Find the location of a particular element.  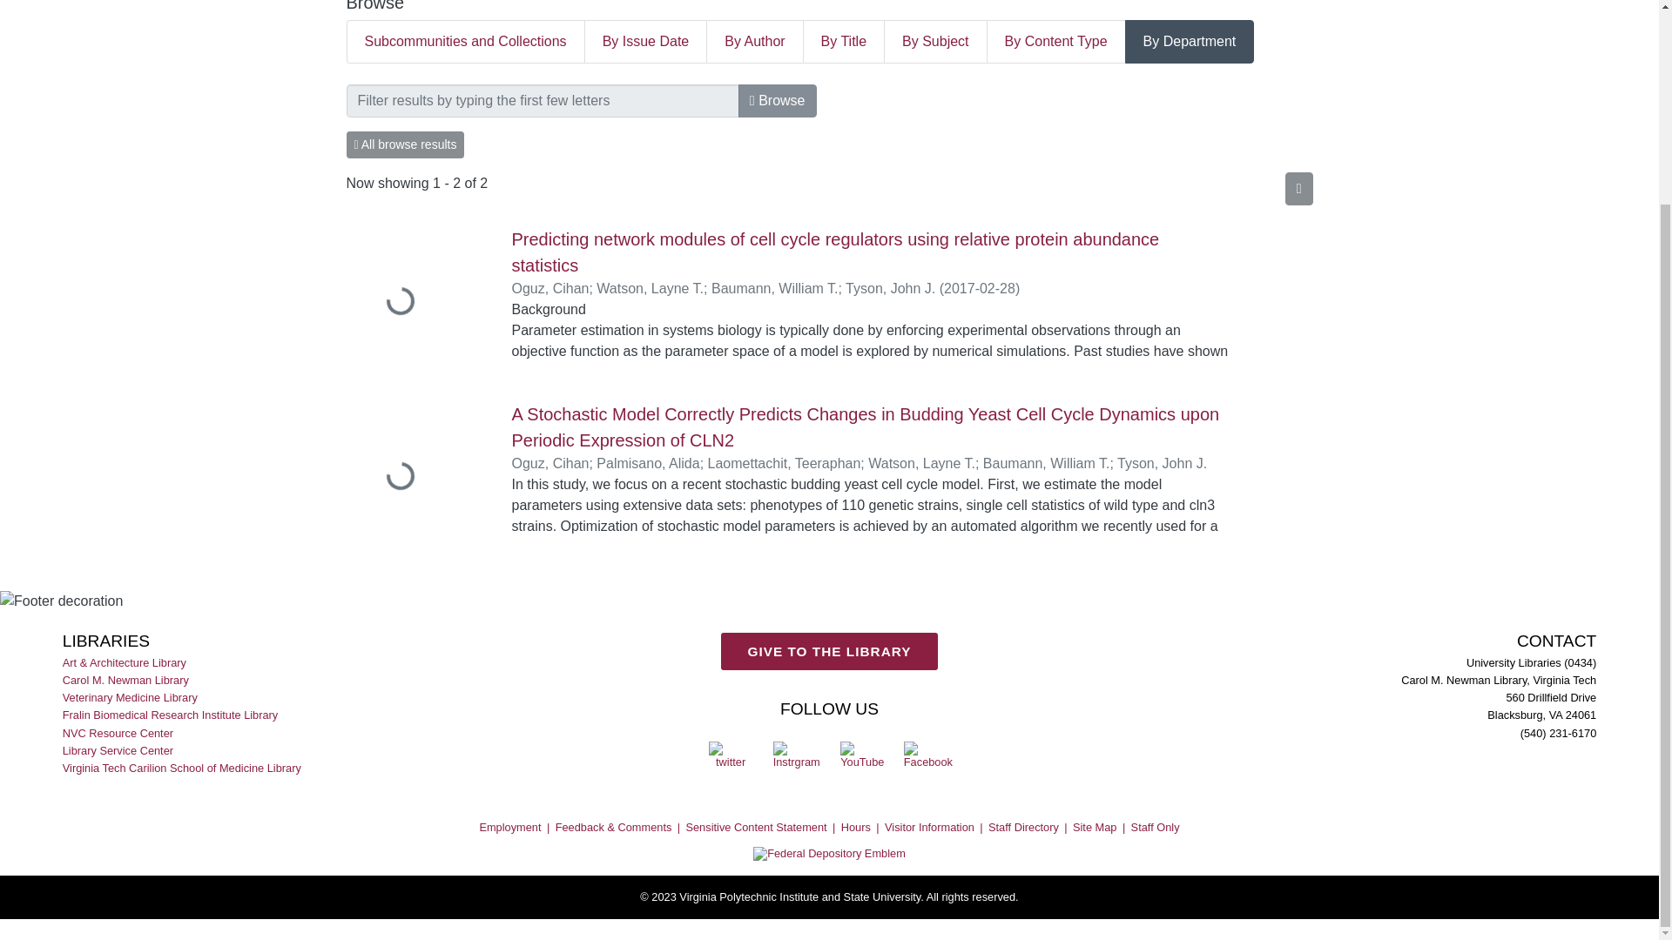

By Issue Date is located at coordinates (646, 42).